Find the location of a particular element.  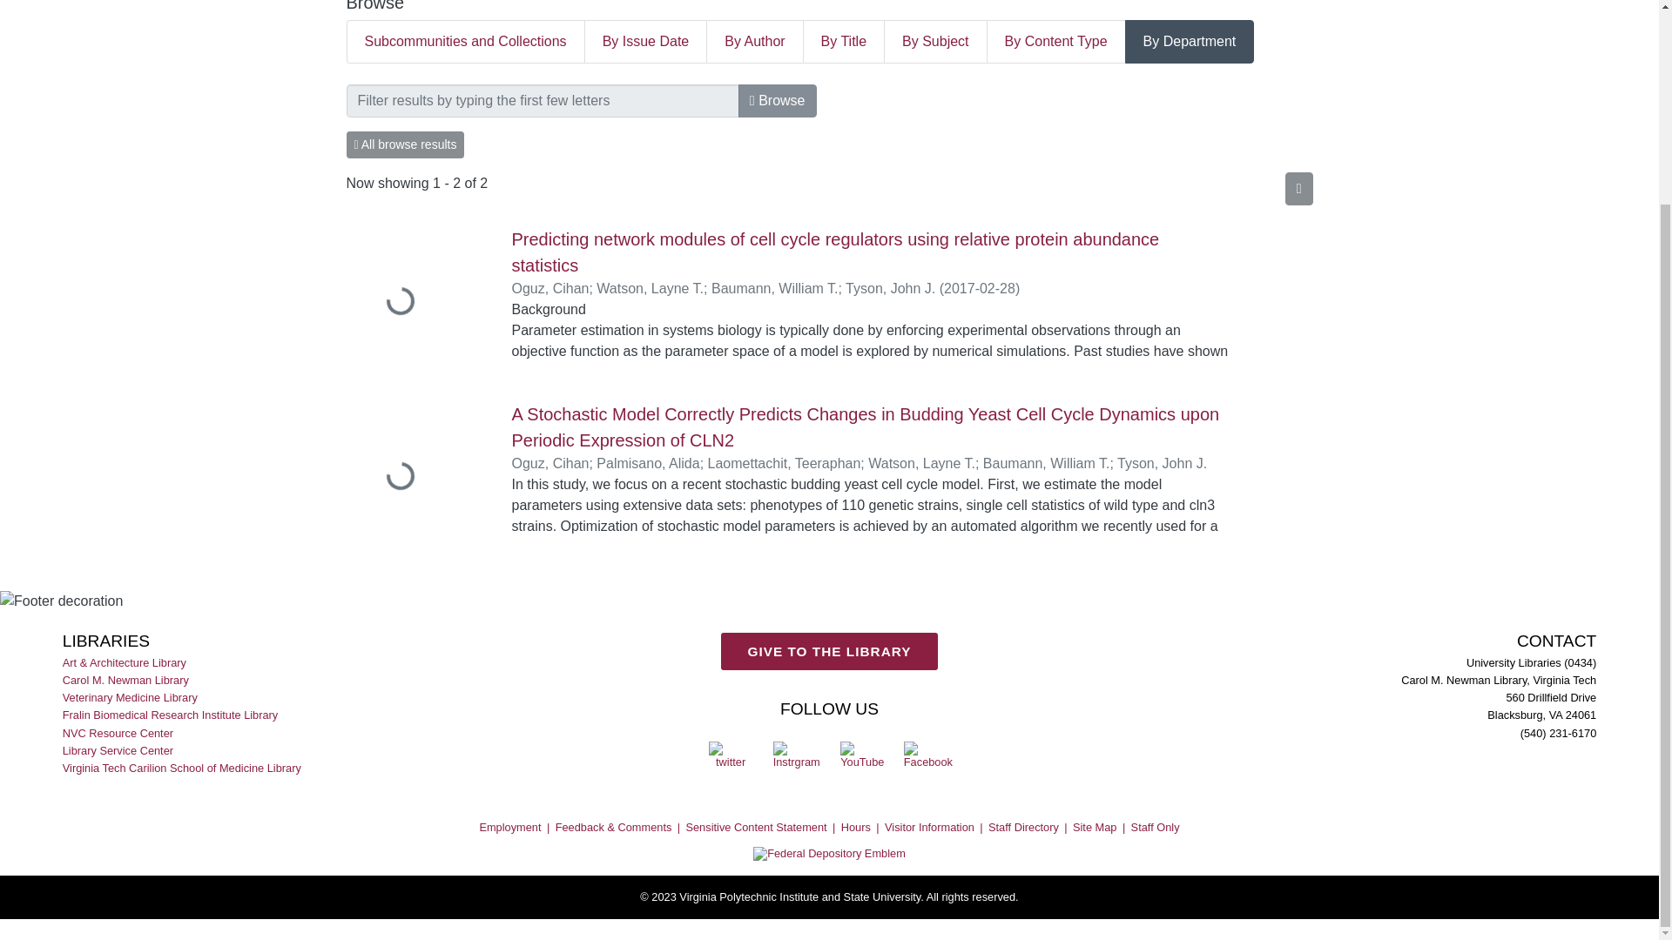

By Issue Date is located at coordinates (646, 42).